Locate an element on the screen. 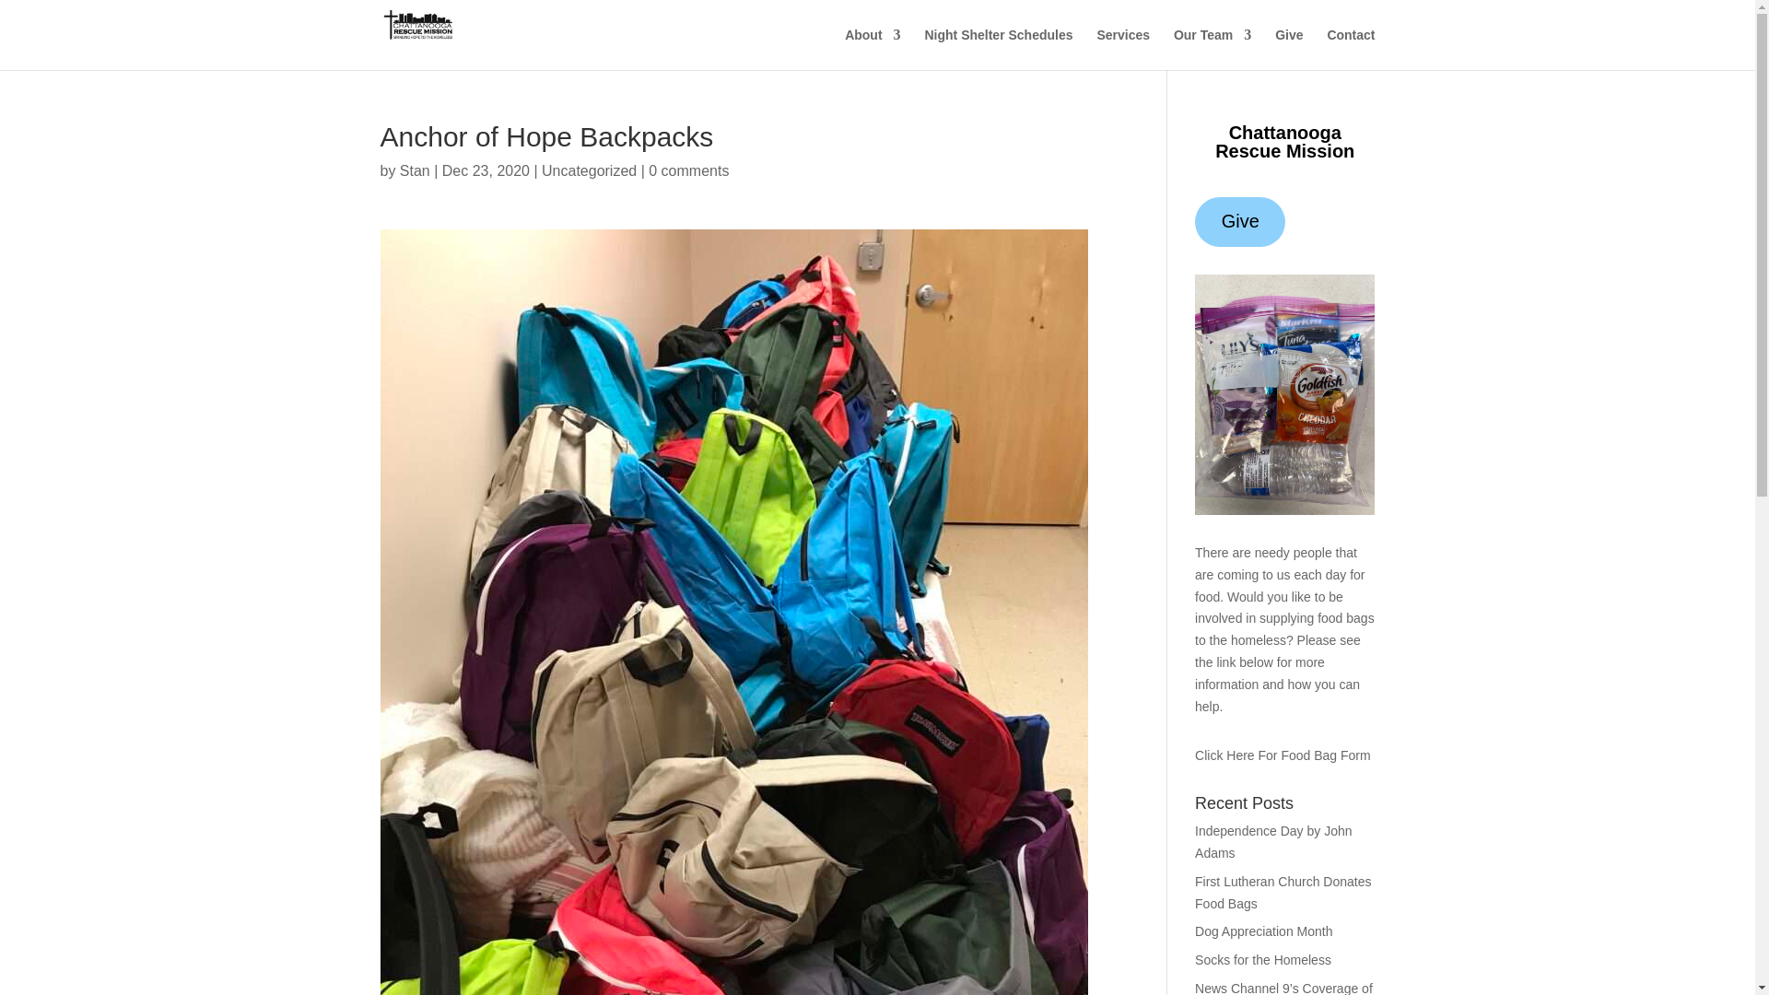 This screenshot has width=1769, height=995. Stan is located at coordinates (415, 171).